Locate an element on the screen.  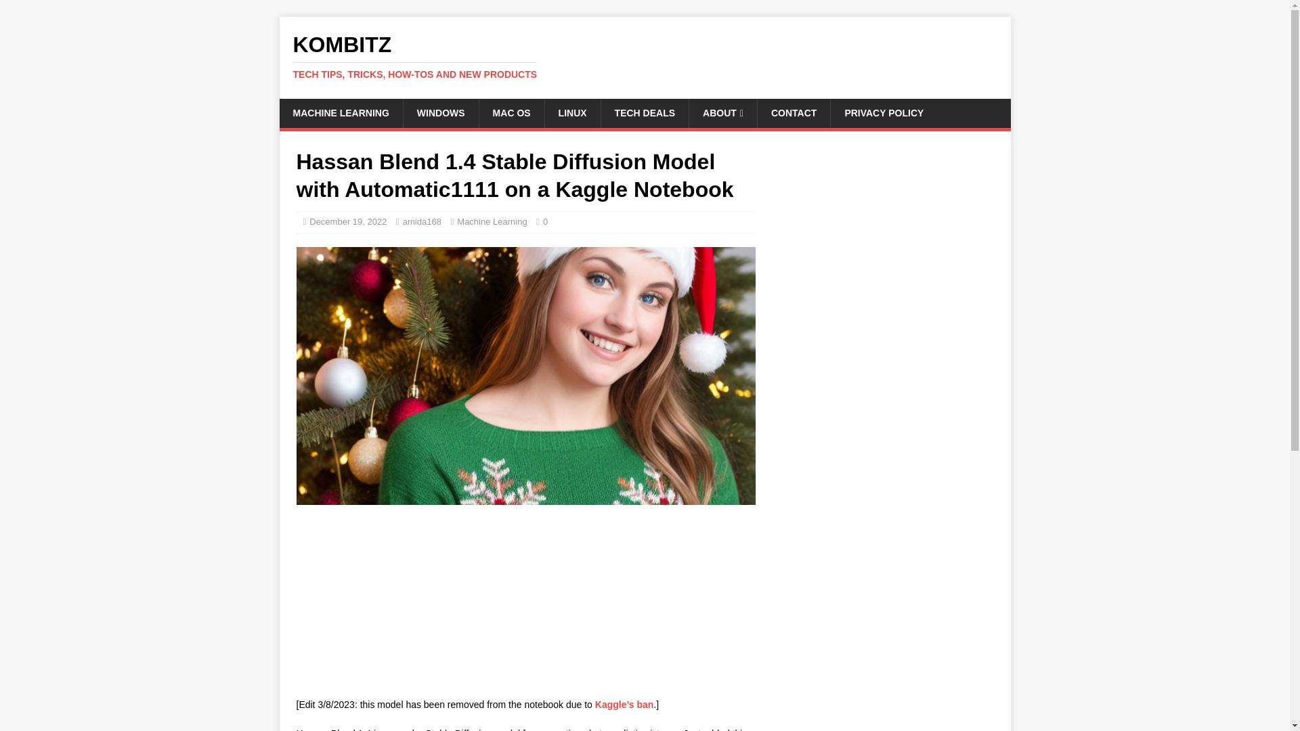
MAC OS is located at coordinates (440, 112).